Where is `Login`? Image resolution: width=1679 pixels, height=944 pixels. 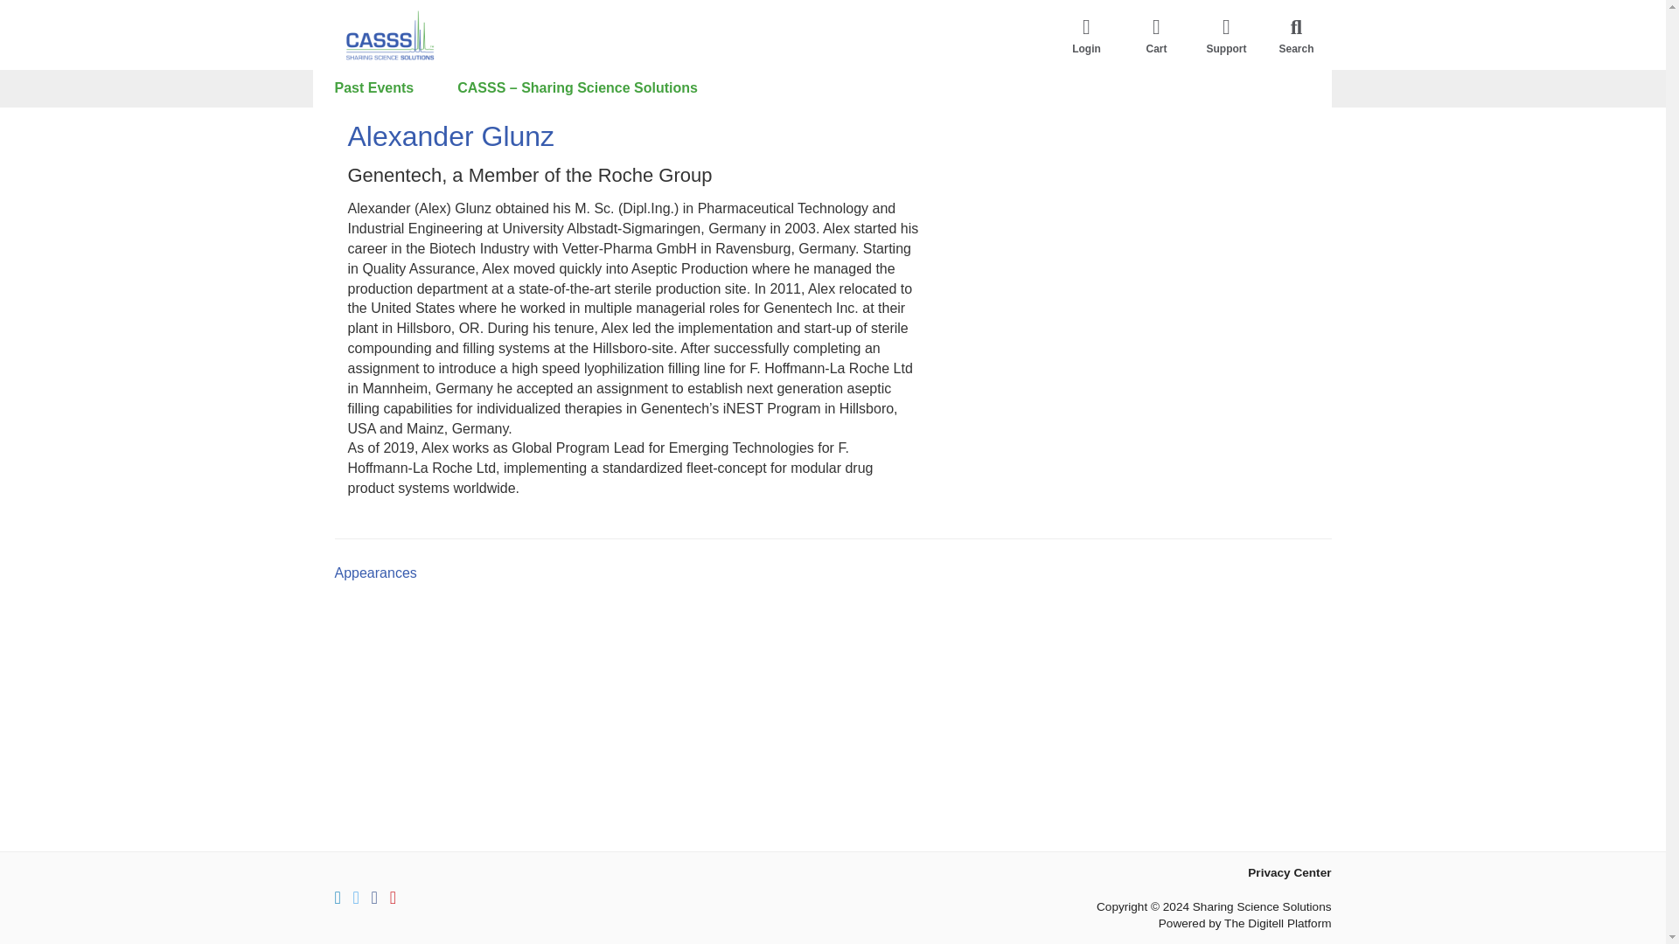
Login is located at coordinates (1086, 35).